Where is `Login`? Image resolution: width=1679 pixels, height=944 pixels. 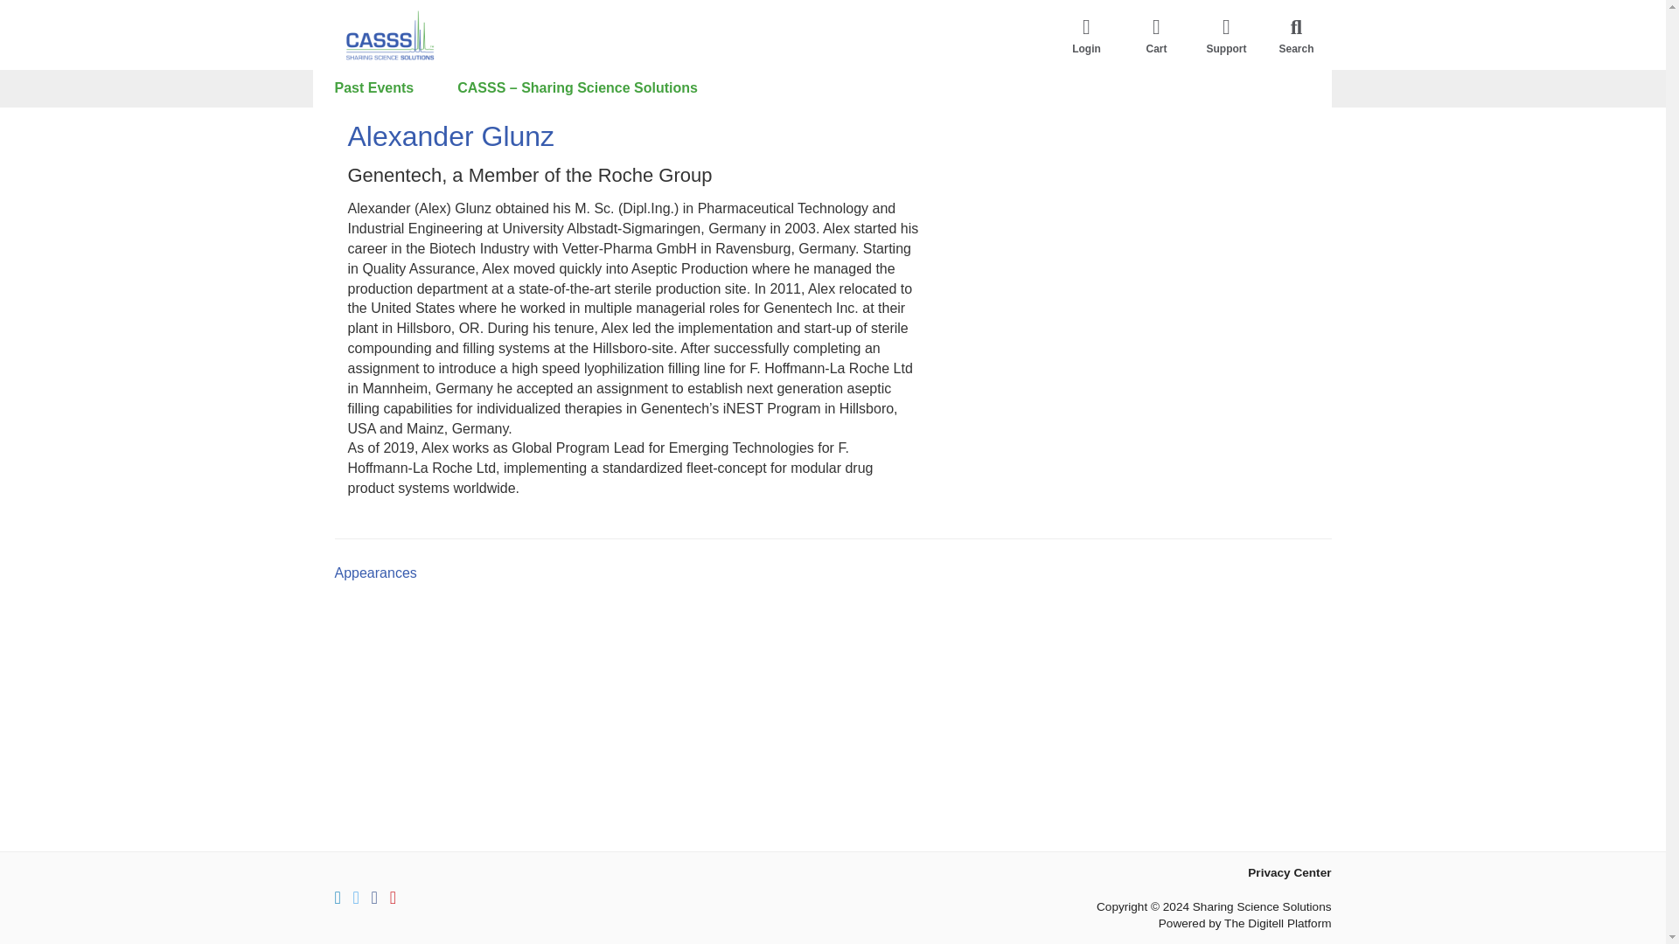
Login is located at coordinates (1086, 35).